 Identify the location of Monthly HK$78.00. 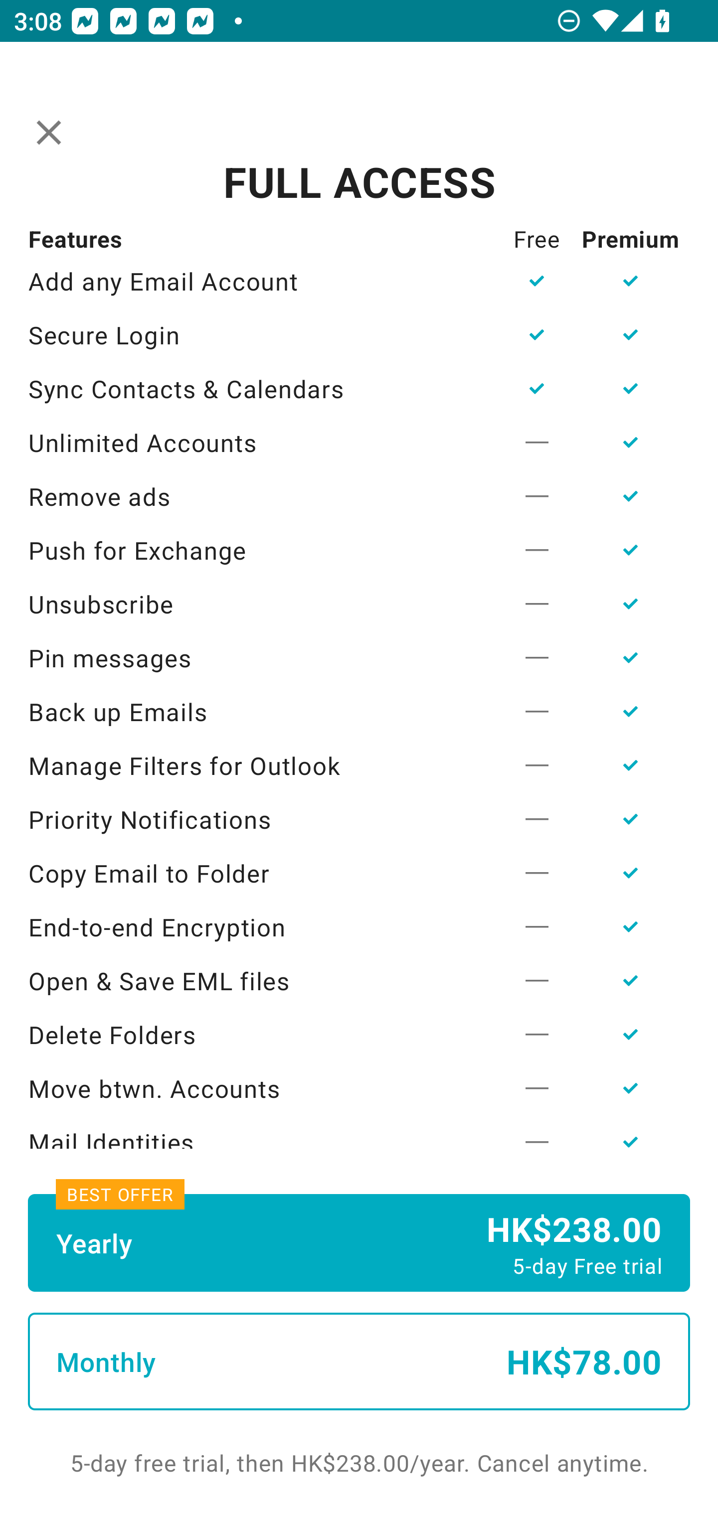
(359, 1361).